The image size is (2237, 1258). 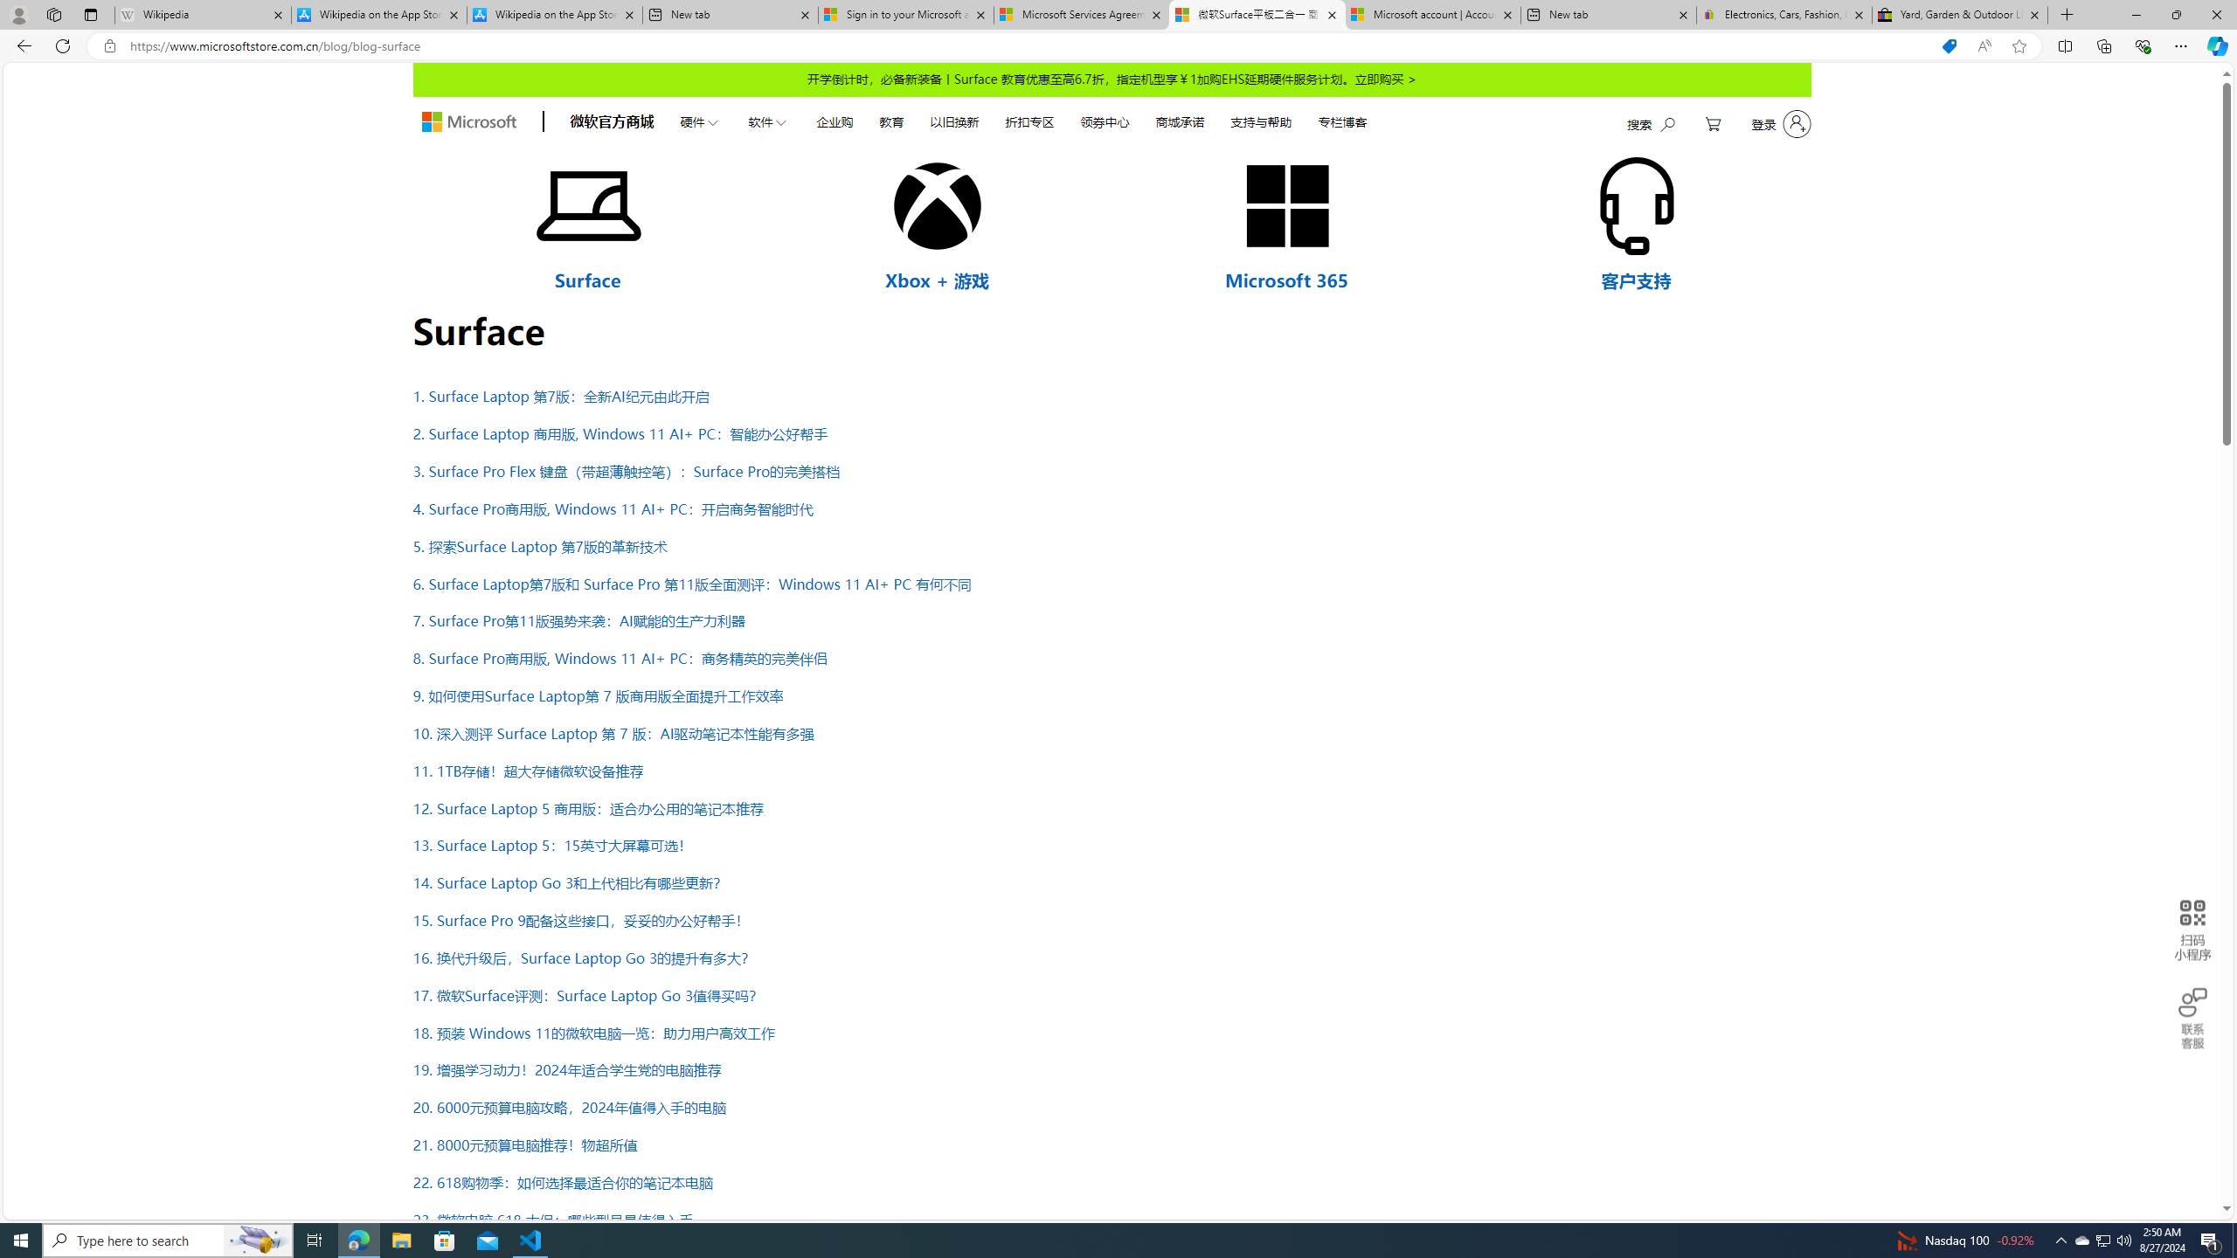 I want to click on Add this page to favorites (Ctrl+D), so click(x=2020, y=46).